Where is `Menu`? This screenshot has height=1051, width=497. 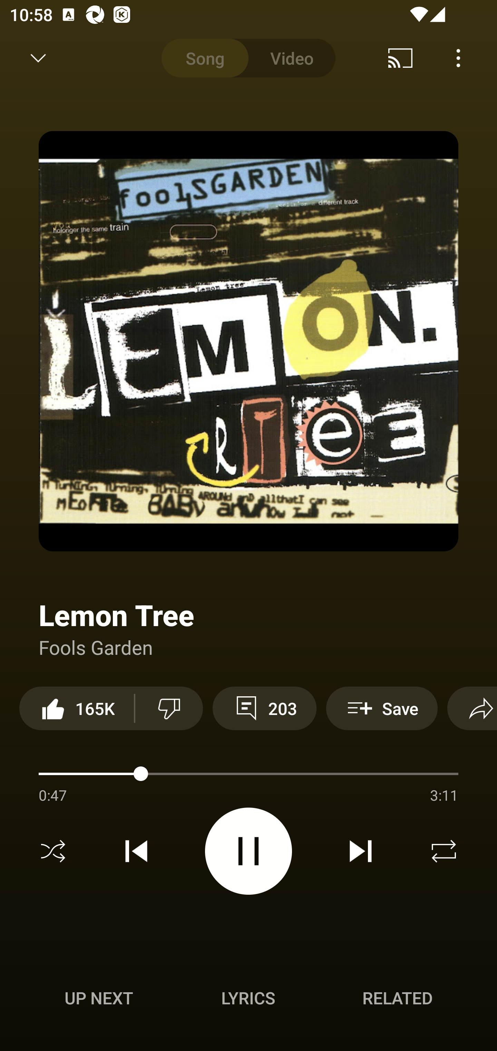 Menu is located at coordinates (458, 58).